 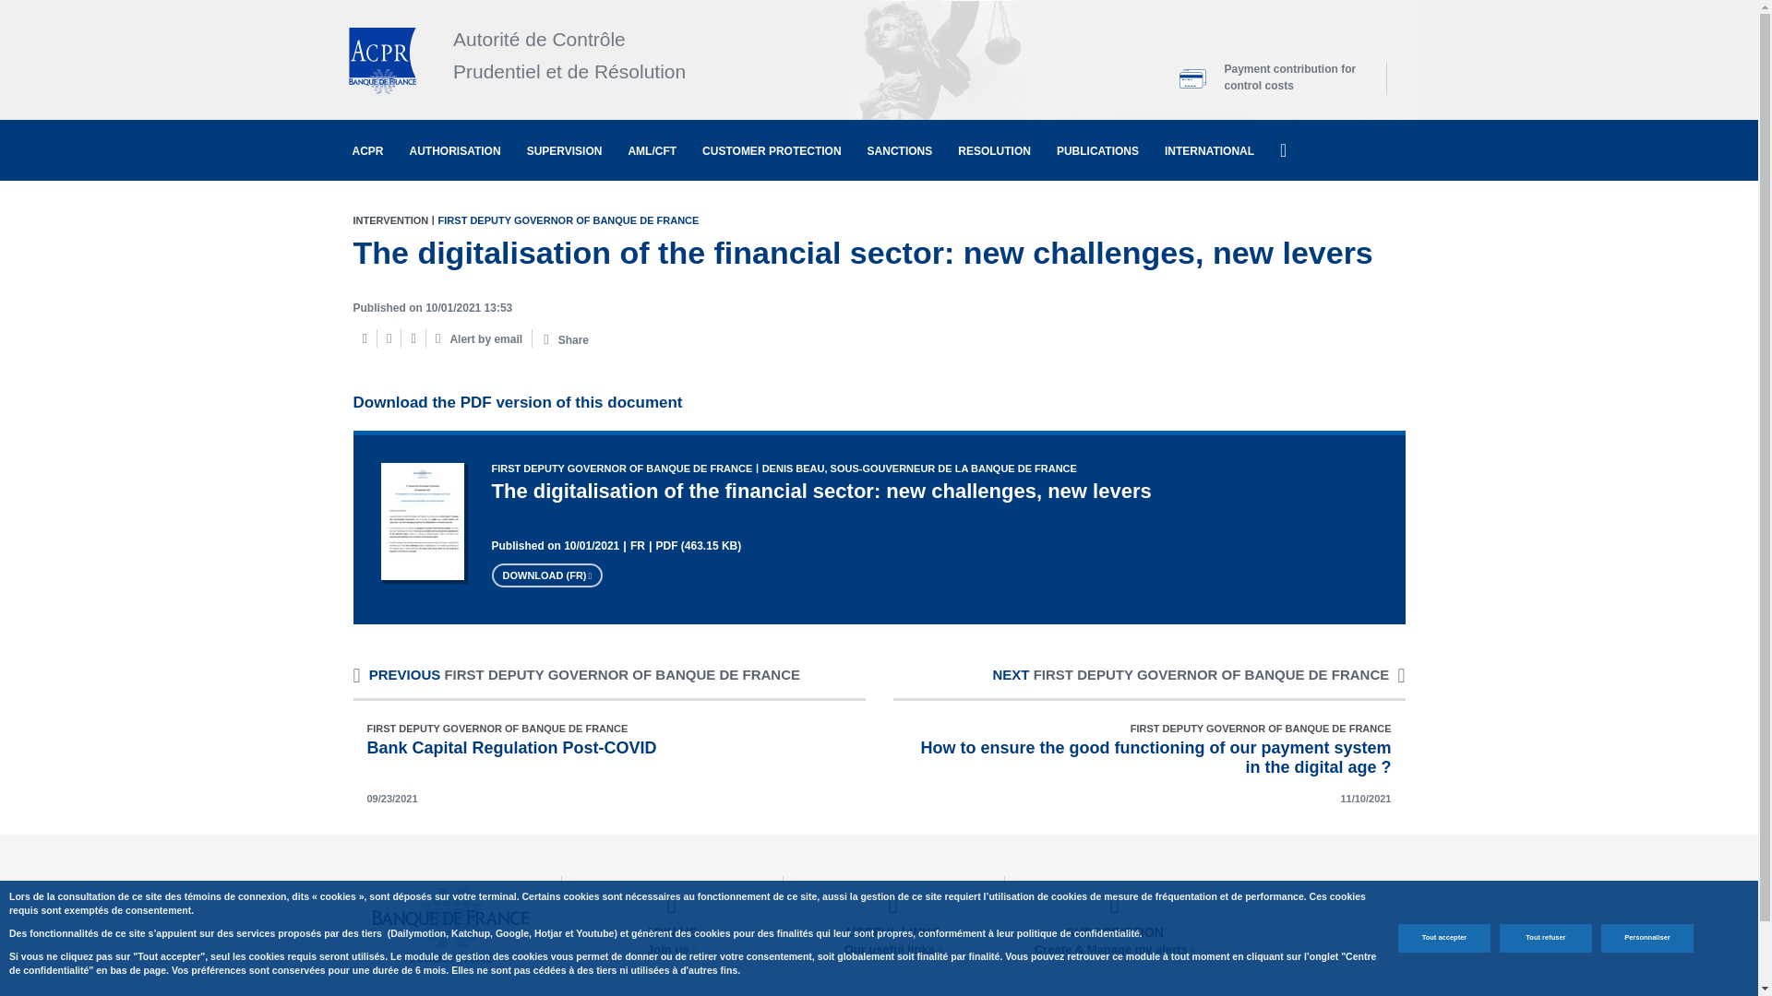 I want to click on Alert by email, so click(x=479, y=338).